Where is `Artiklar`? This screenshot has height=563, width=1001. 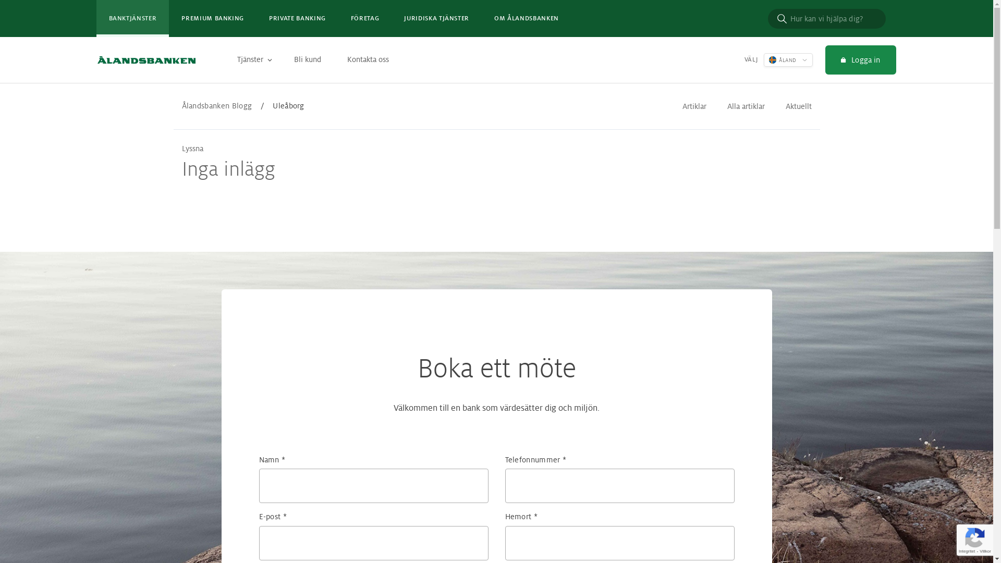 Artiklar is located at coordinates (694, 106).